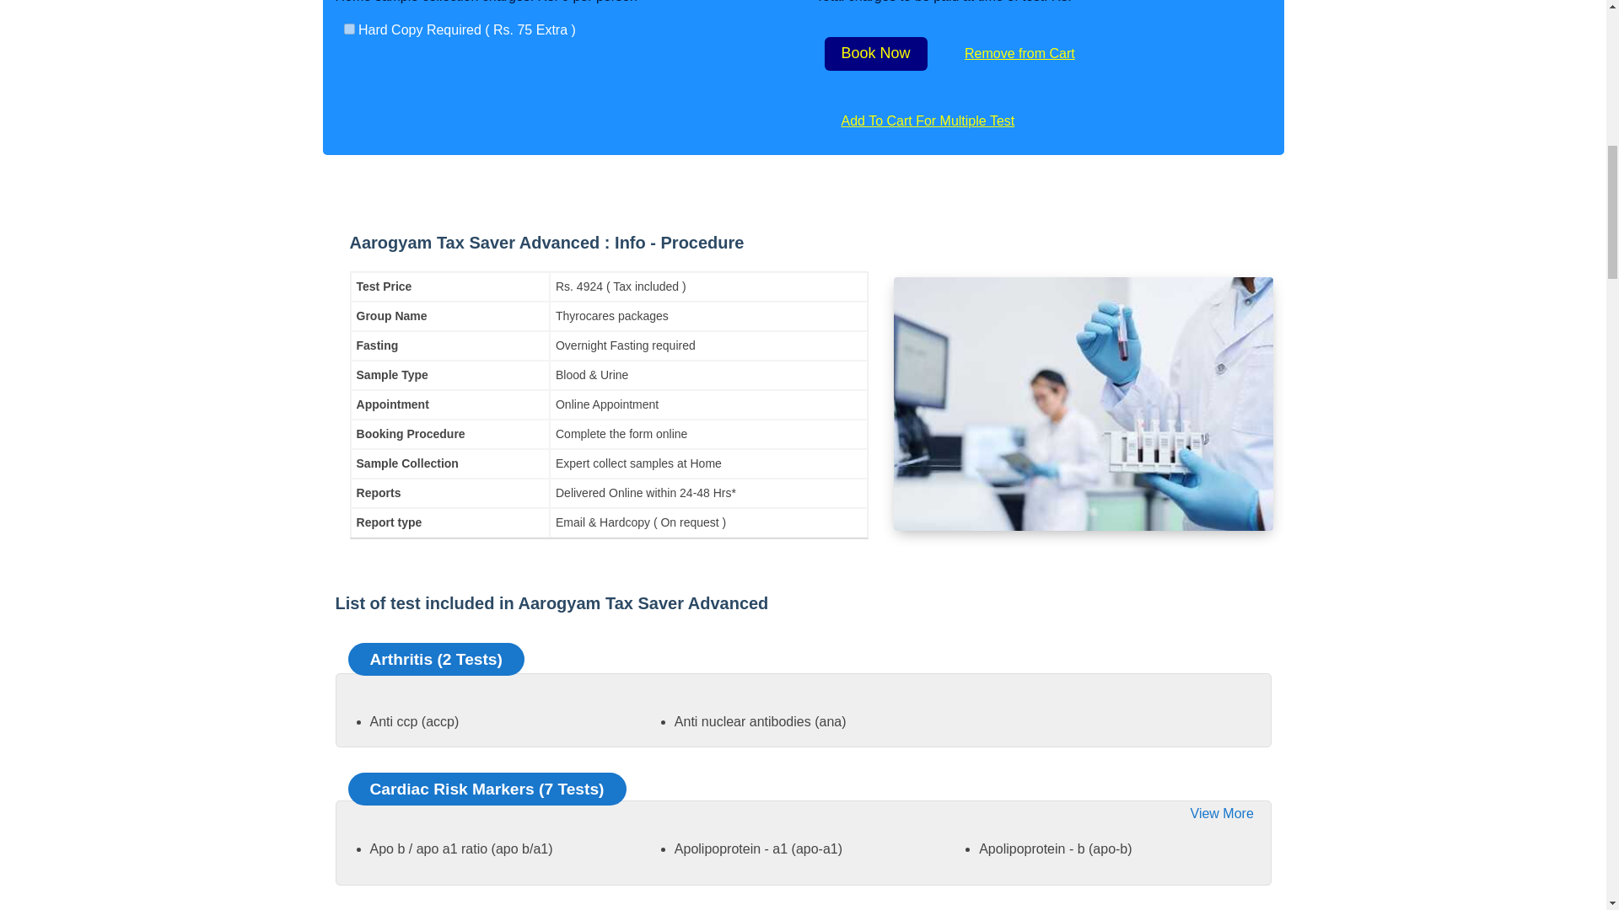  I want to click on Add To Cart For Multiple Test, so click(928, 121).